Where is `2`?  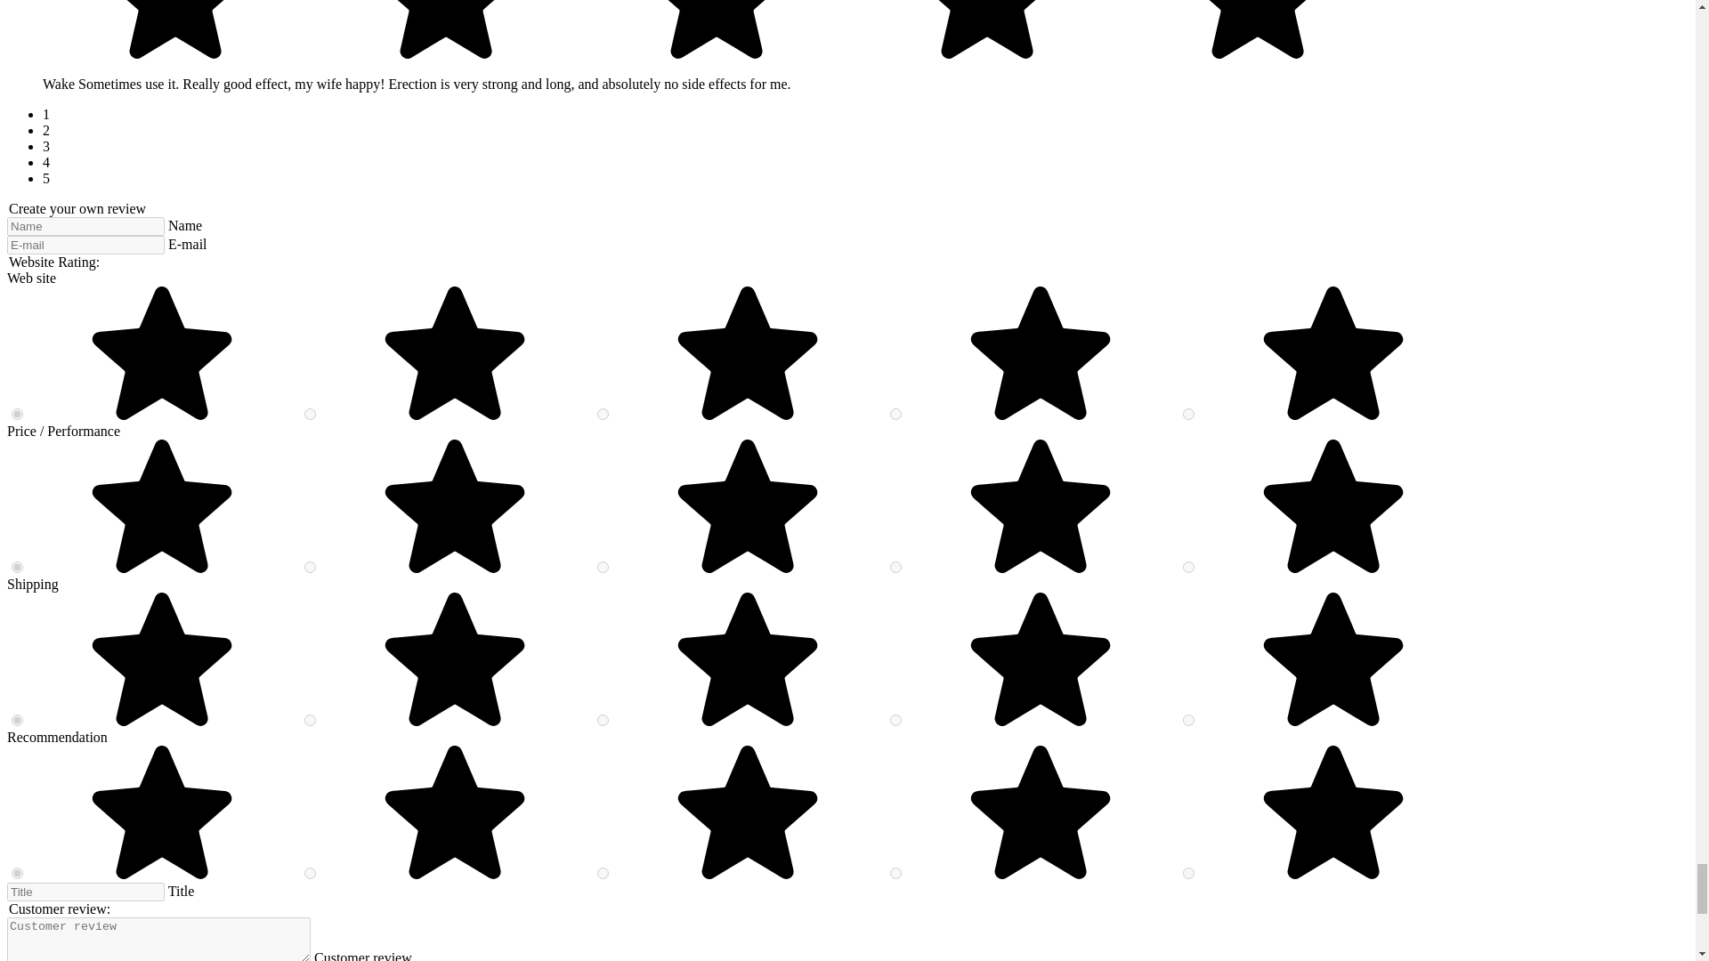 2 is located at coordinates (895, 721).